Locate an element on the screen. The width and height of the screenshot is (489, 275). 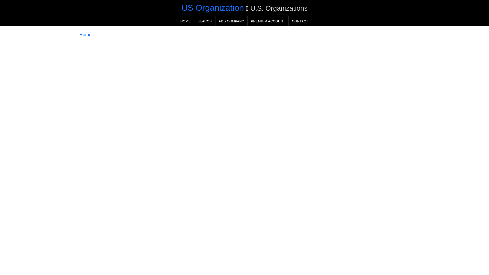
HOME is located at coordinates (185, 21).